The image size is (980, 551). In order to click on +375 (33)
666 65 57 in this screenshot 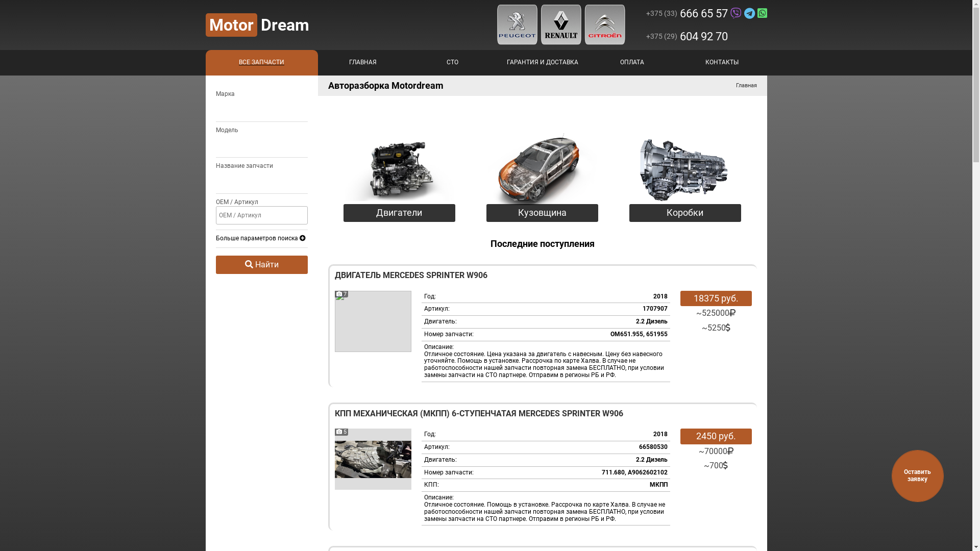, I will do `click(706, 13)`.